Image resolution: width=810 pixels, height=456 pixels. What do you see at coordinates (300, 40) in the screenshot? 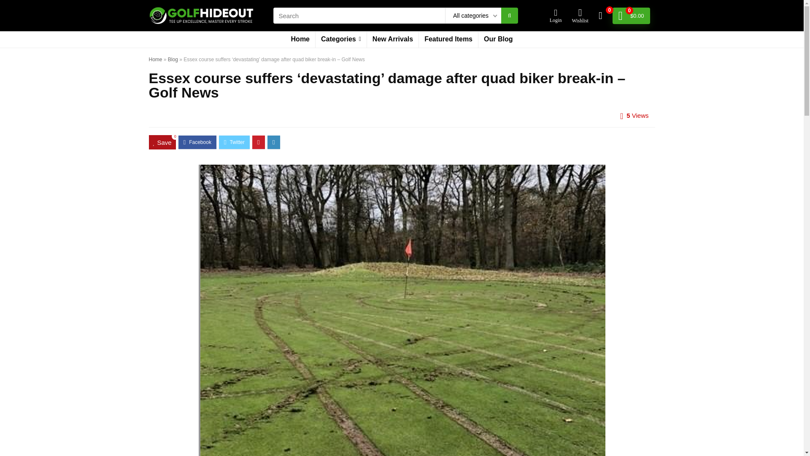
I see `Home` at bounding box center [300, 40].